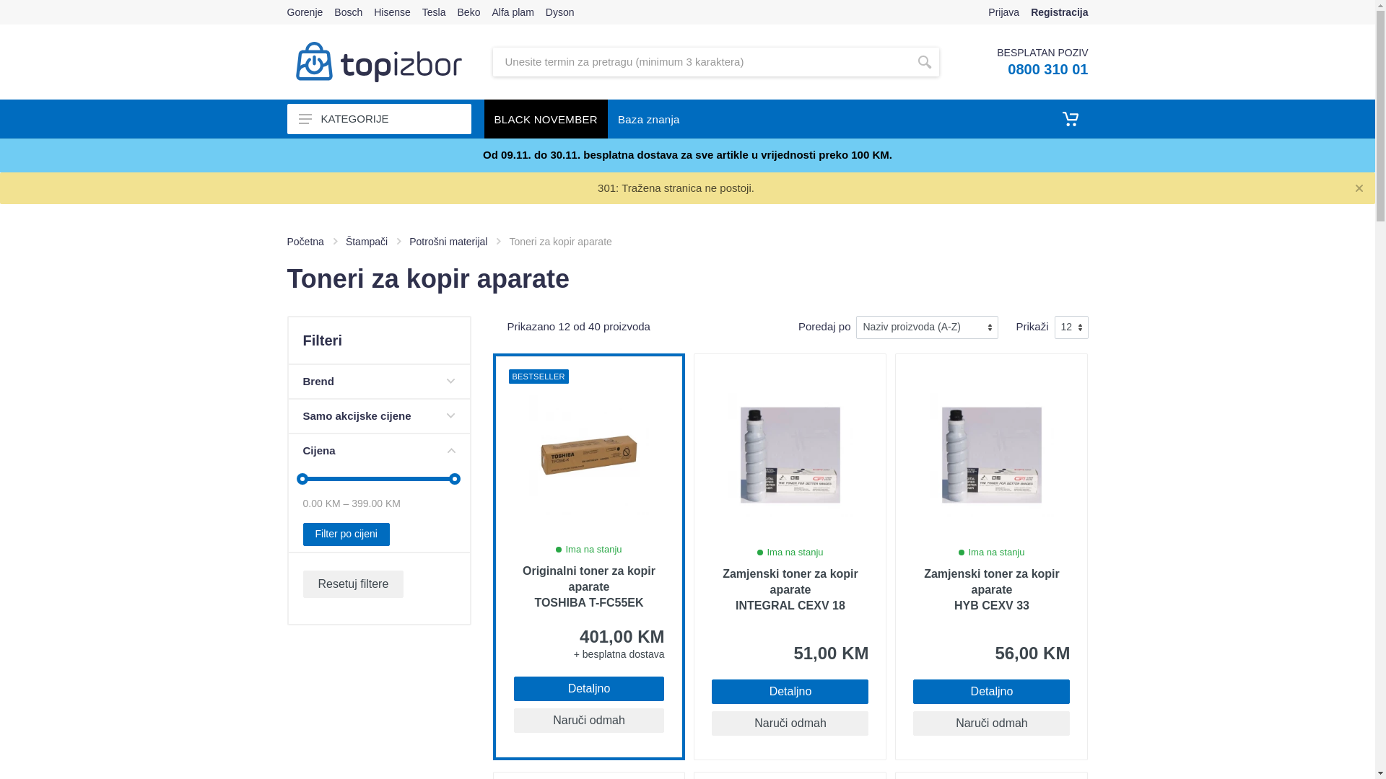 The height and width of the screenshot is (779, 1386). Describe the element at coordinates (380, 382) in the screenshot. I see `Brend` at that location.